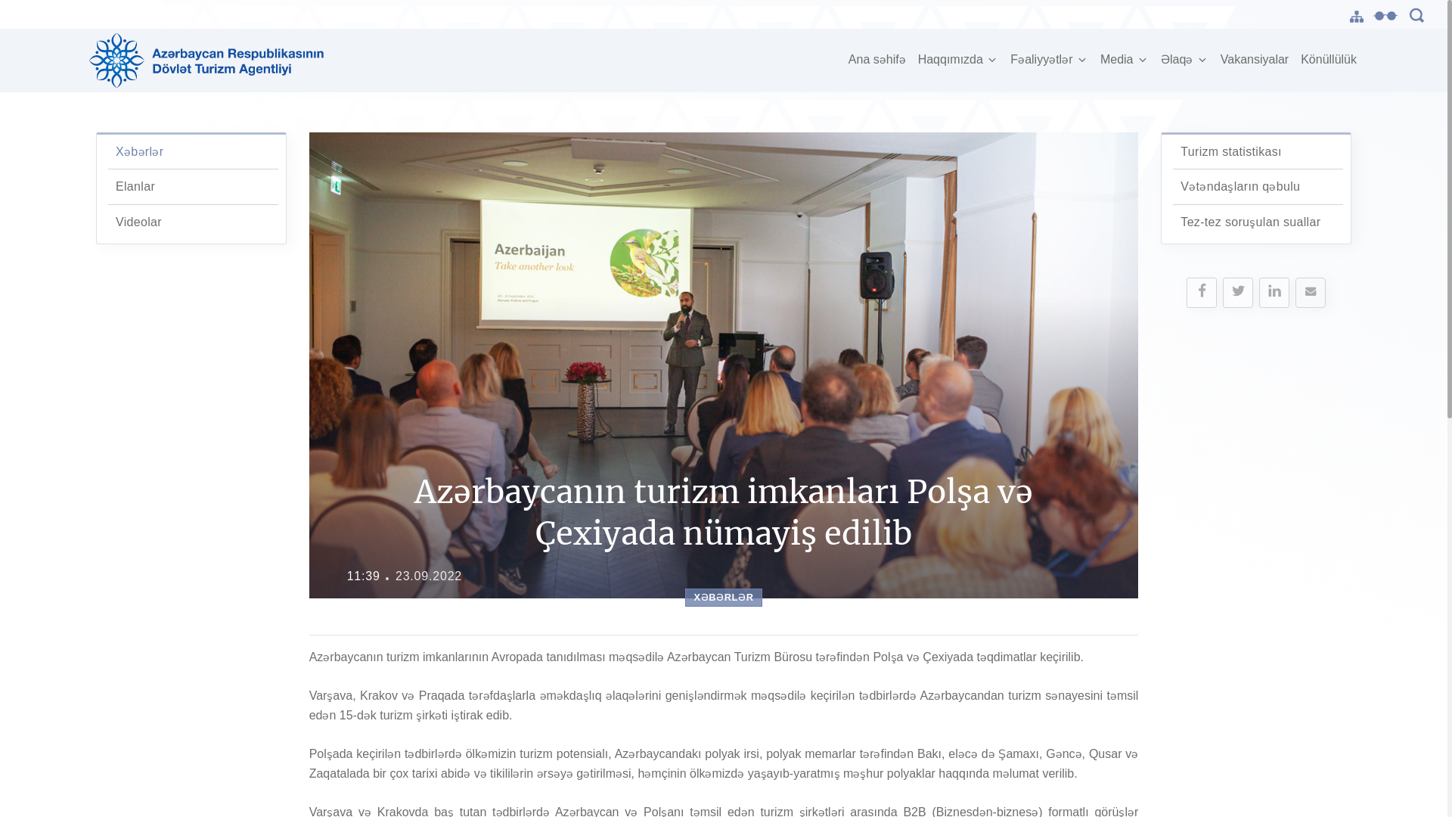 Image resolution: width=1452 pixels, height=817 pixels. What do you see at coordinates (1255, 60) in the screenshot?
I see `Vakansiyalar` at bounding box center [1255, 60].